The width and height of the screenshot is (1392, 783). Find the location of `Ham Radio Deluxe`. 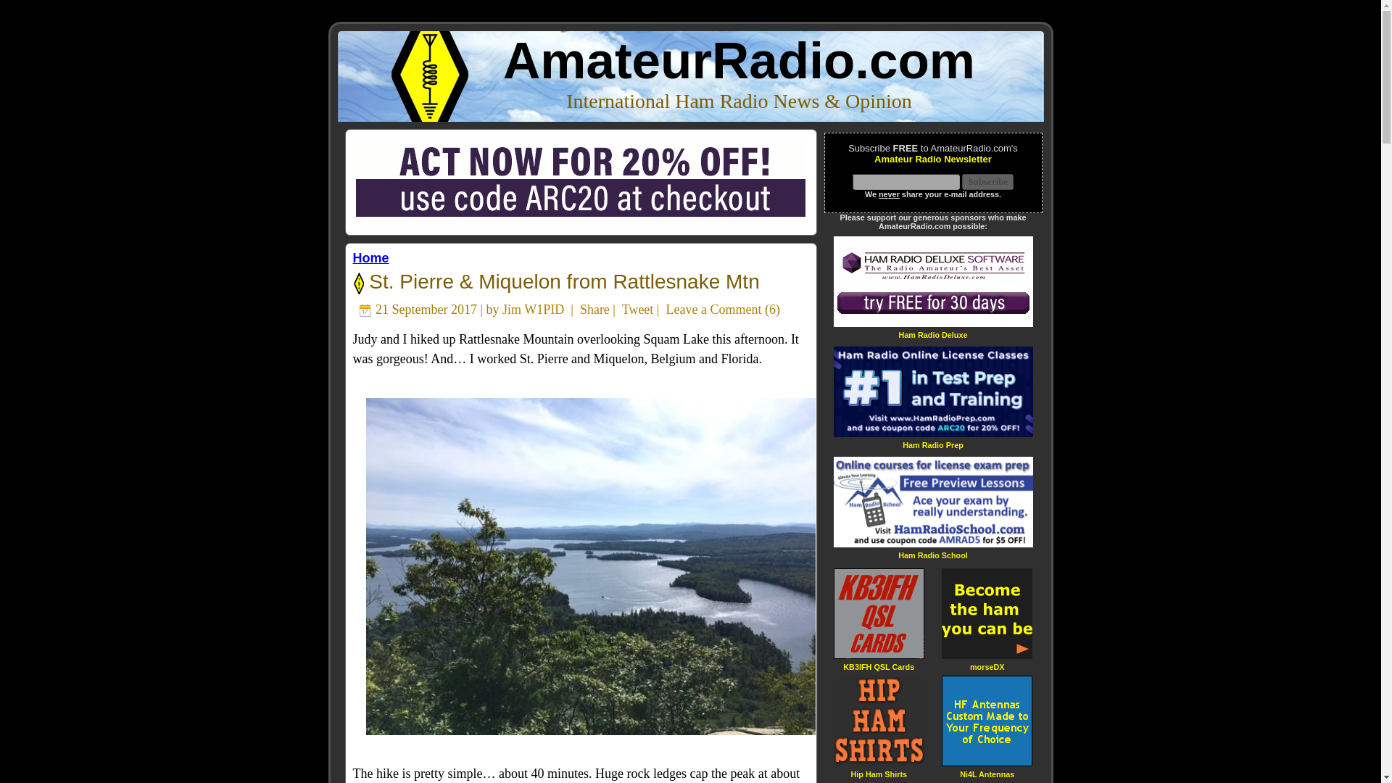

Ham Radio Deluxe is located at coordinates (932, 333).